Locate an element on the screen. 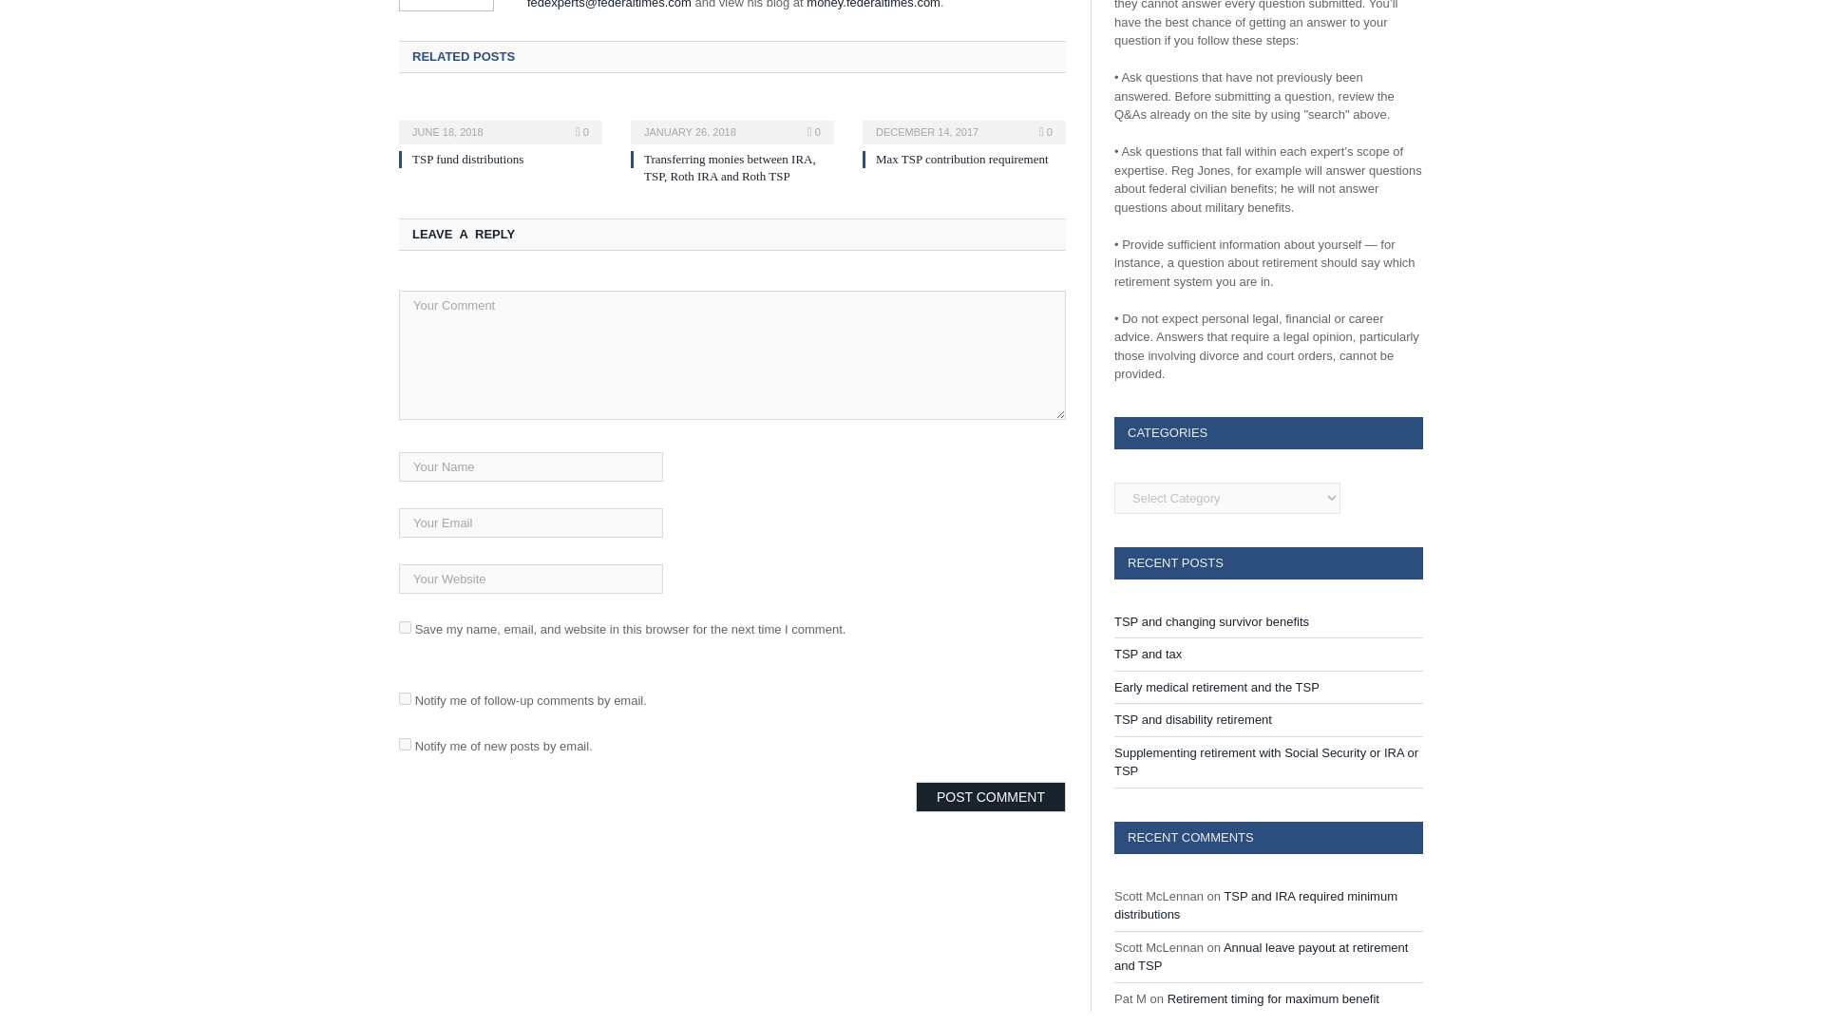 This screenshot has height=1026, width=1824. subscribe is located at coordinates (405, 698).